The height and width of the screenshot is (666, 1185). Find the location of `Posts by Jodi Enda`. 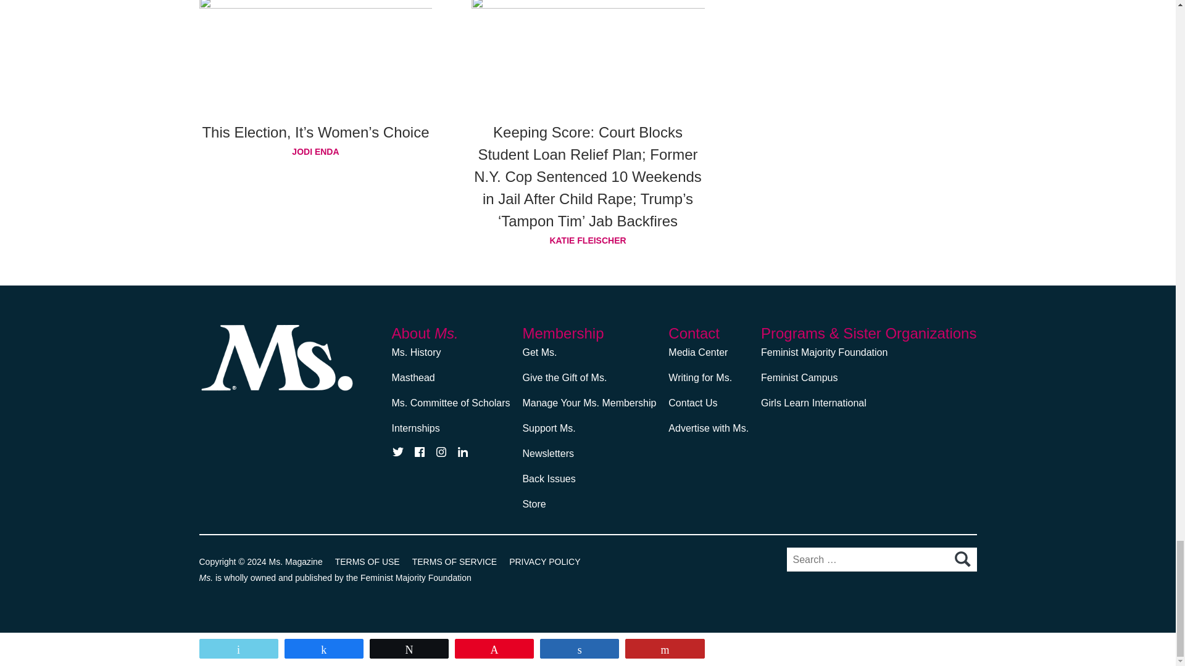

Posts by Jodi Enda is located at coordinates (315, 152).